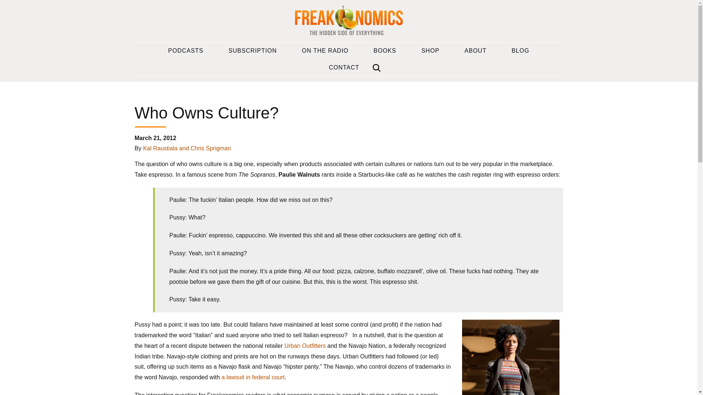  What do you see at coordinates (510, 357) in the screenshot?
I see `navajoprints` at bounding box center [510, 357].